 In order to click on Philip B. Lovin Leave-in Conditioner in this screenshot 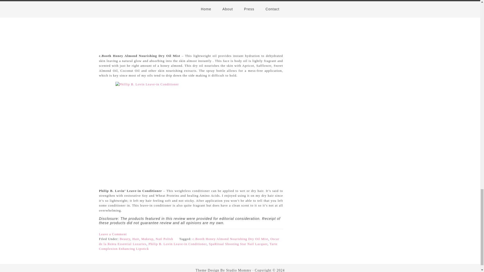, I will do `click(177, 244)`.